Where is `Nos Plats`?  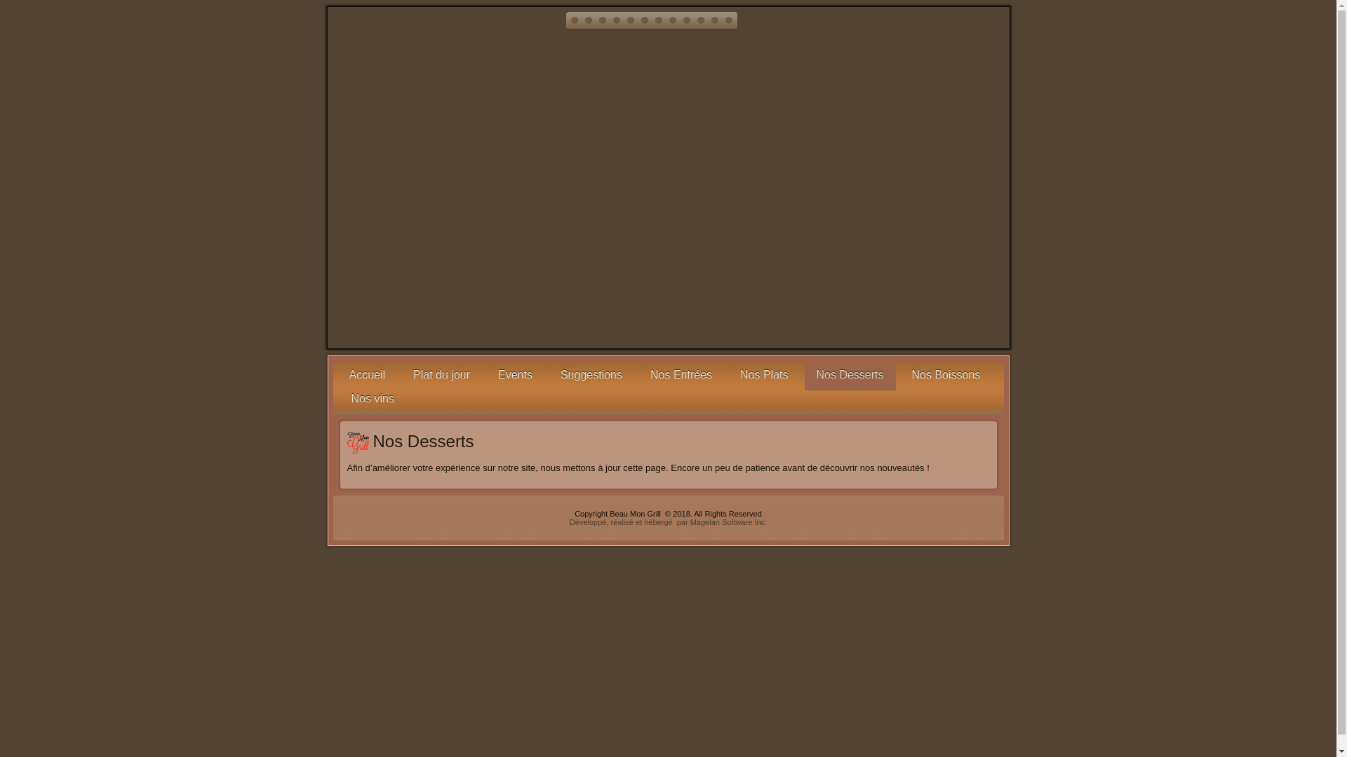
Nos Plats is located at coordinates (764, 375).